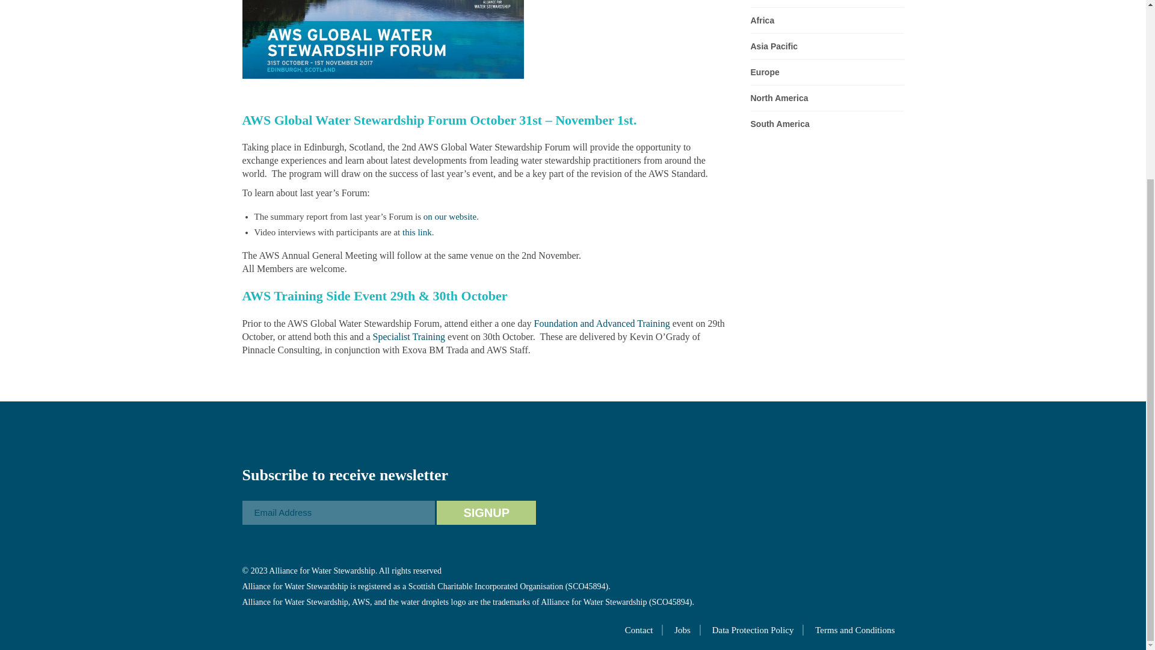 The height and width of the screenshot is (650, 1155). Describe the element at coordinates (417, 232) in the screenshot. I see `this link` at that location.